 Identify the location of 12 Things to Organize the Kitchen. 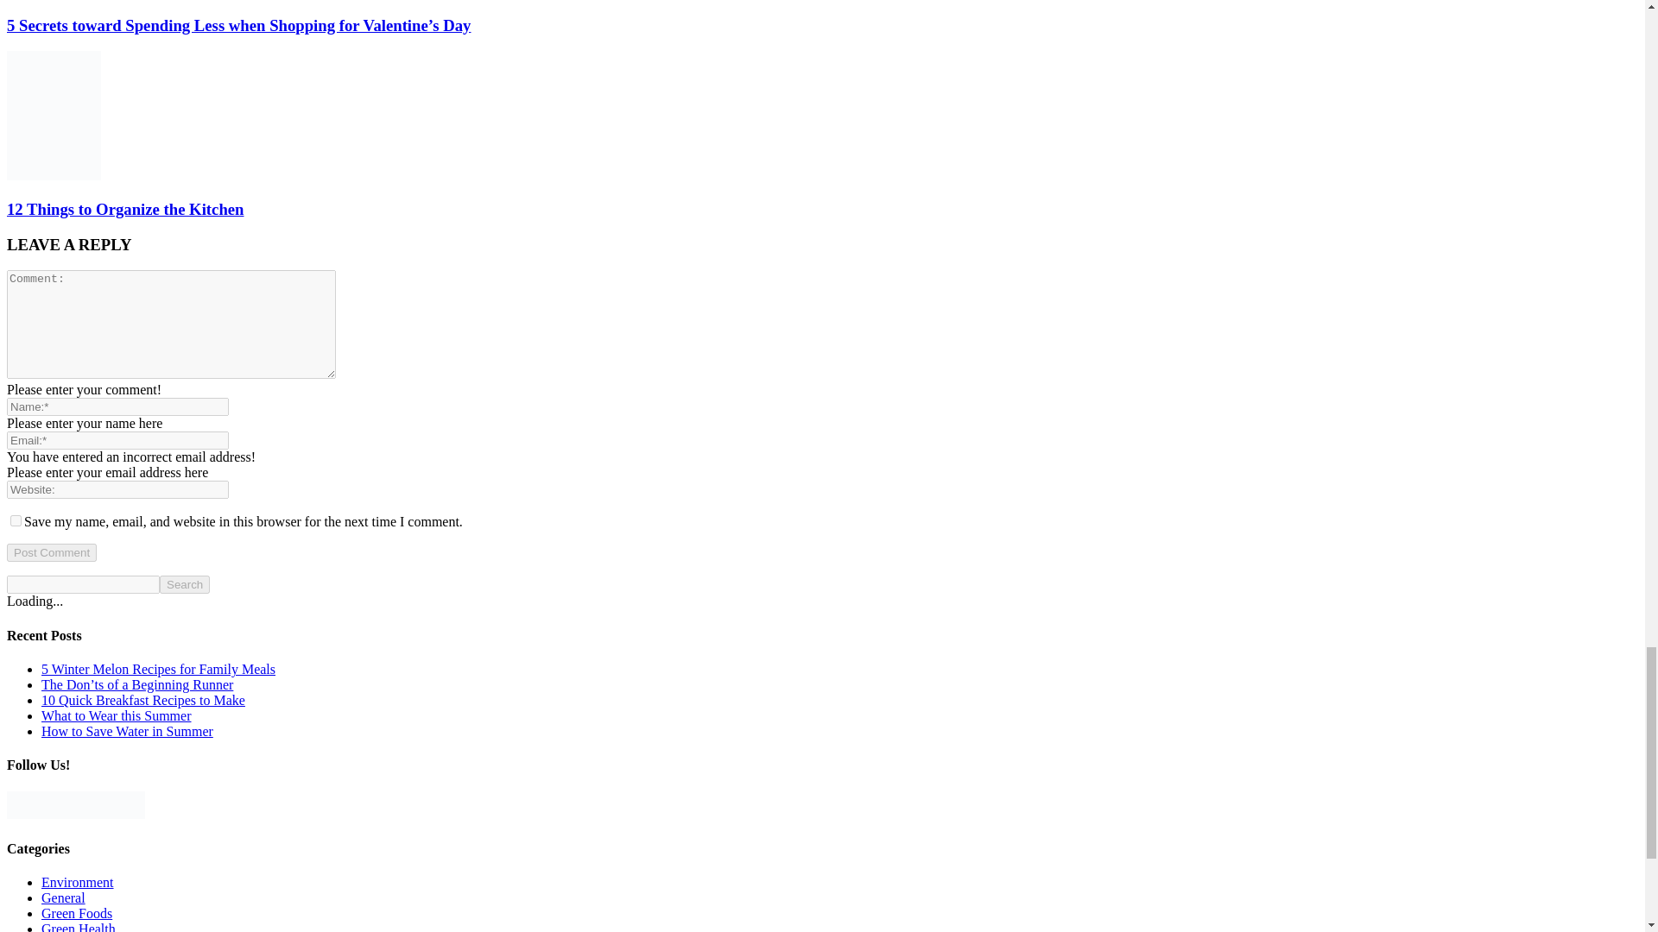
(124, 209).